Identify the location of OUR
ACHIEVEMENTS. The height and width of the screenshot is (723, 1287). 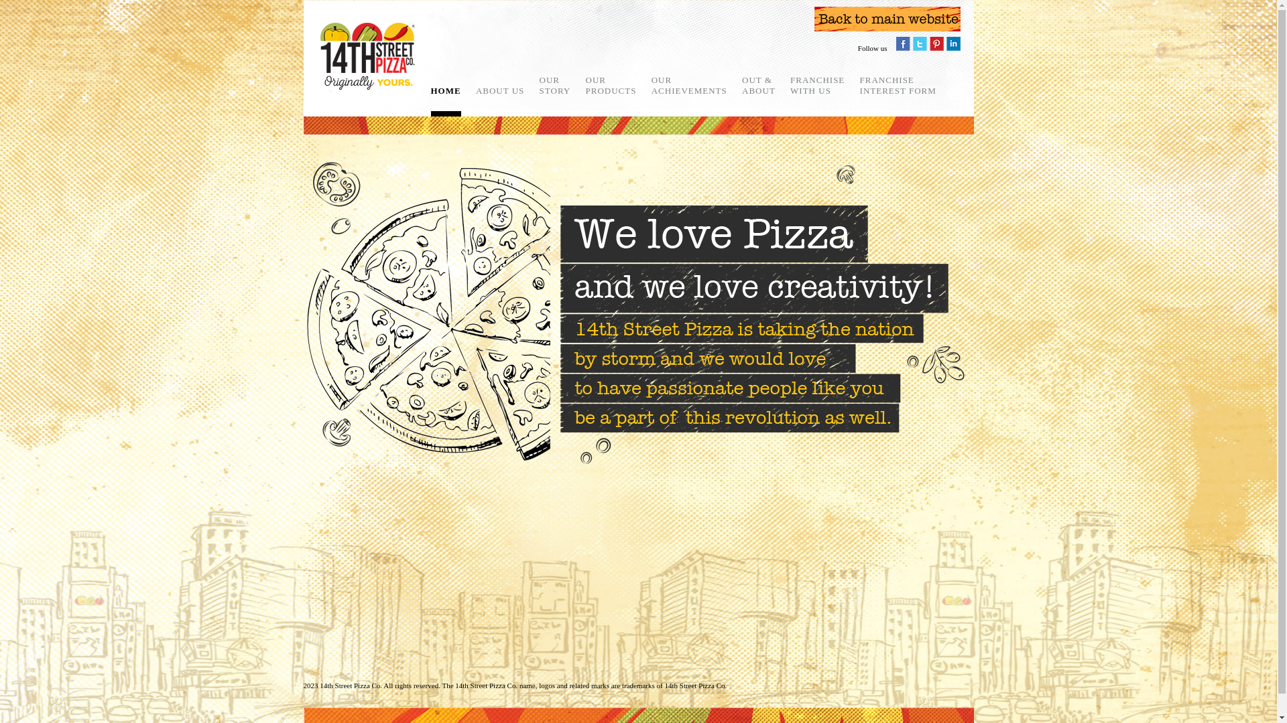
(689, 86).